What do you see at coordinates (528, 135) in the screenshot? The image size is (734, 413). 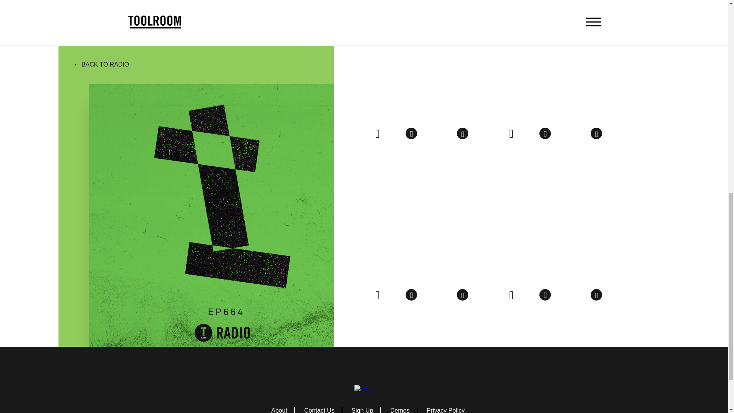 I see `Listen on deezer` at bounding box center [528, 135].